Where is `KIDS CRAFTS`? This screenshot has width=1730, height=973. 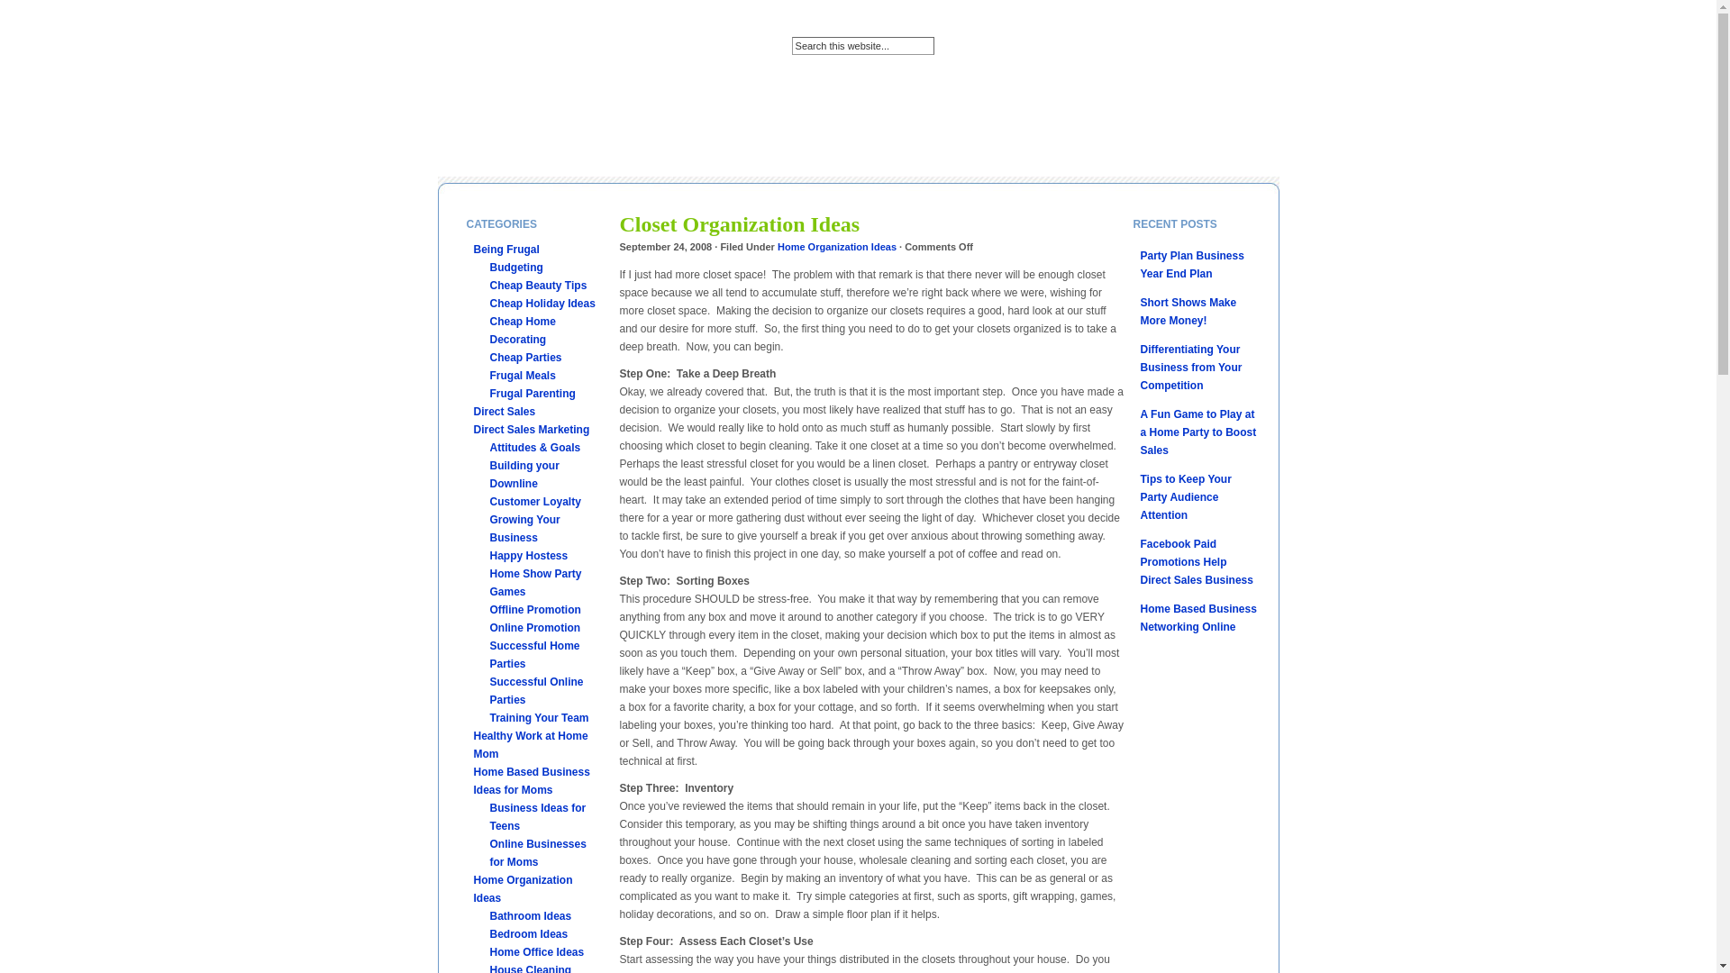
KIDS CRAFTS is located at coordinates (822, 121).